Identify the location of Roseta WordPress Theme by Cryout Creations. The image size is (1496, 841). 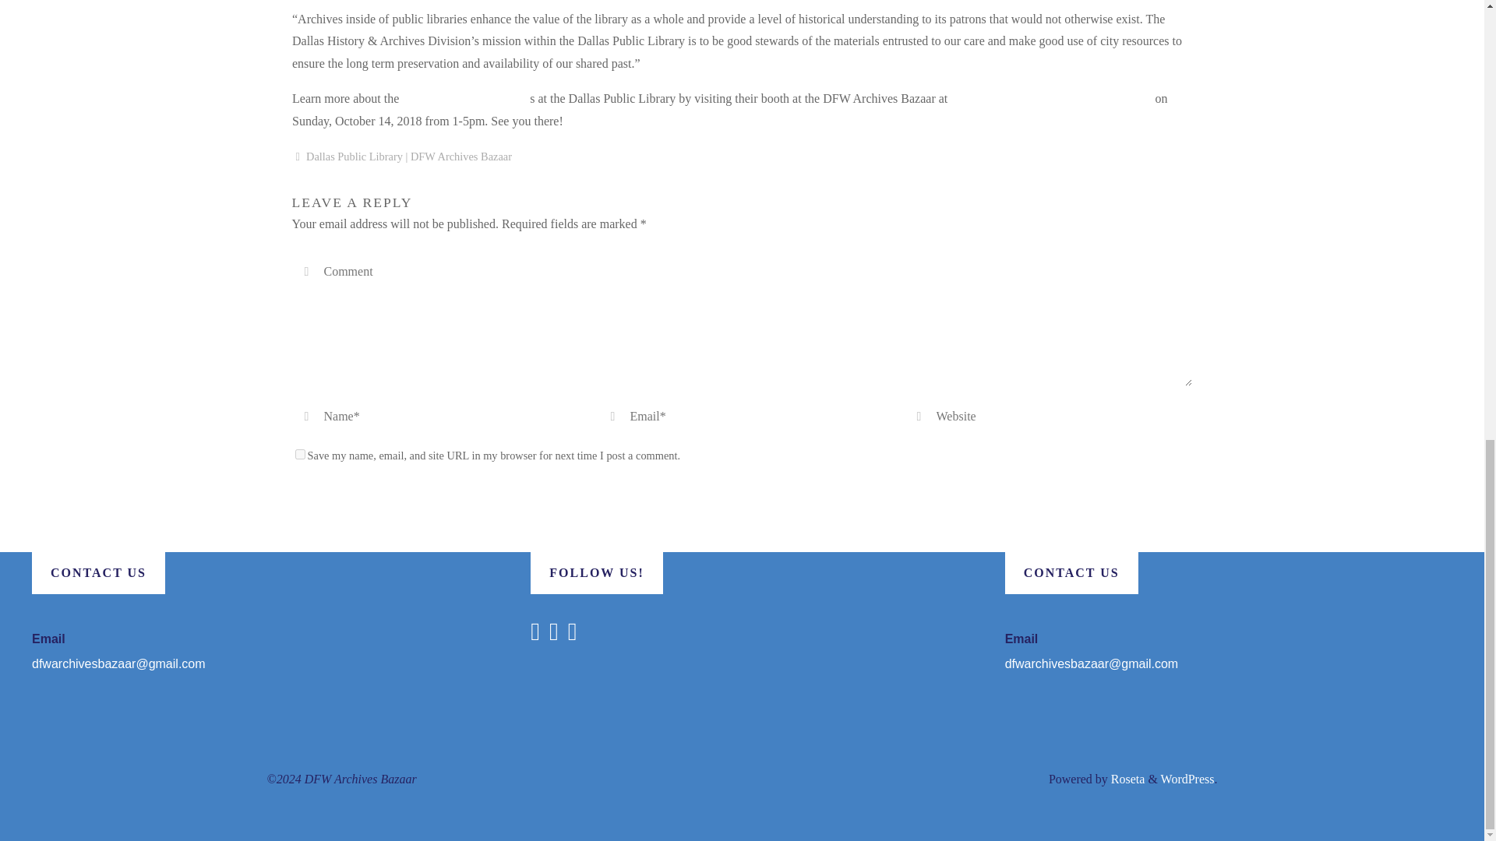
(1127, 779).